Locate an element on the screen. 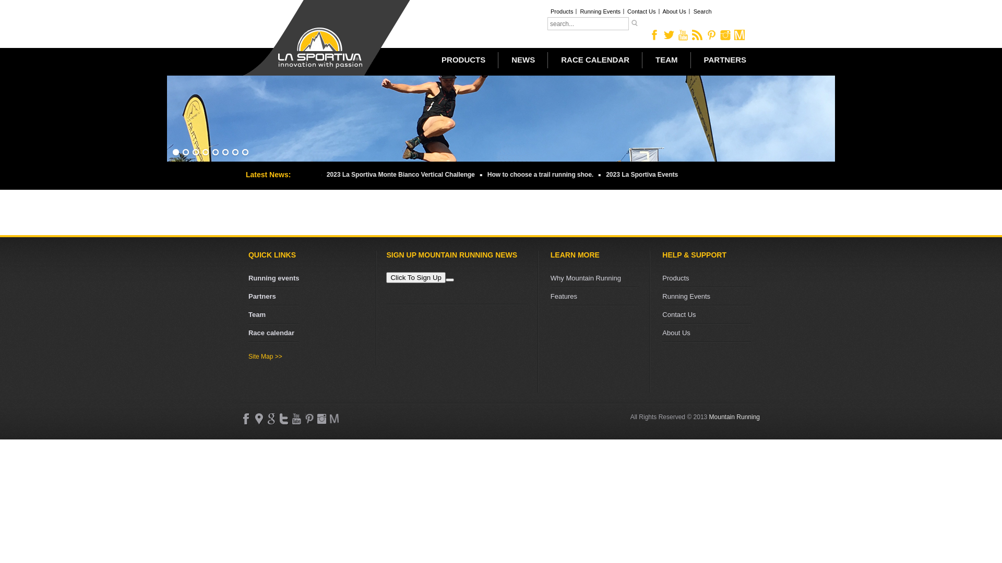  Running Events is located at coordinates (707, 297).